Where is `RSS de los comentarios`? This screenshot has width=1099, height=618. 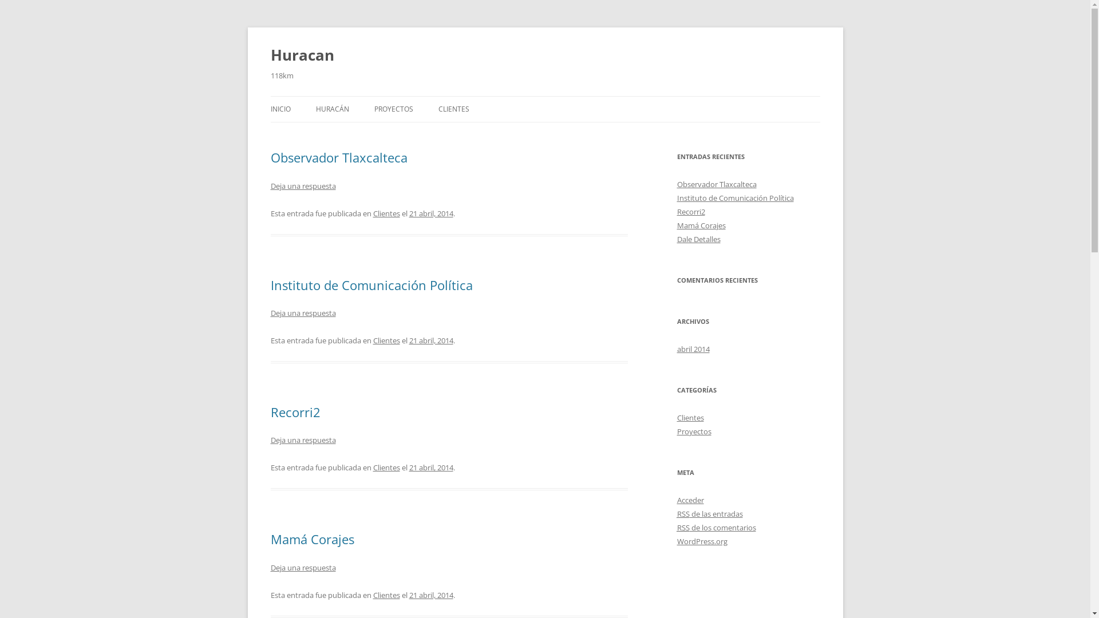 RSS de los comentarios is located at coordinates (716, 528).